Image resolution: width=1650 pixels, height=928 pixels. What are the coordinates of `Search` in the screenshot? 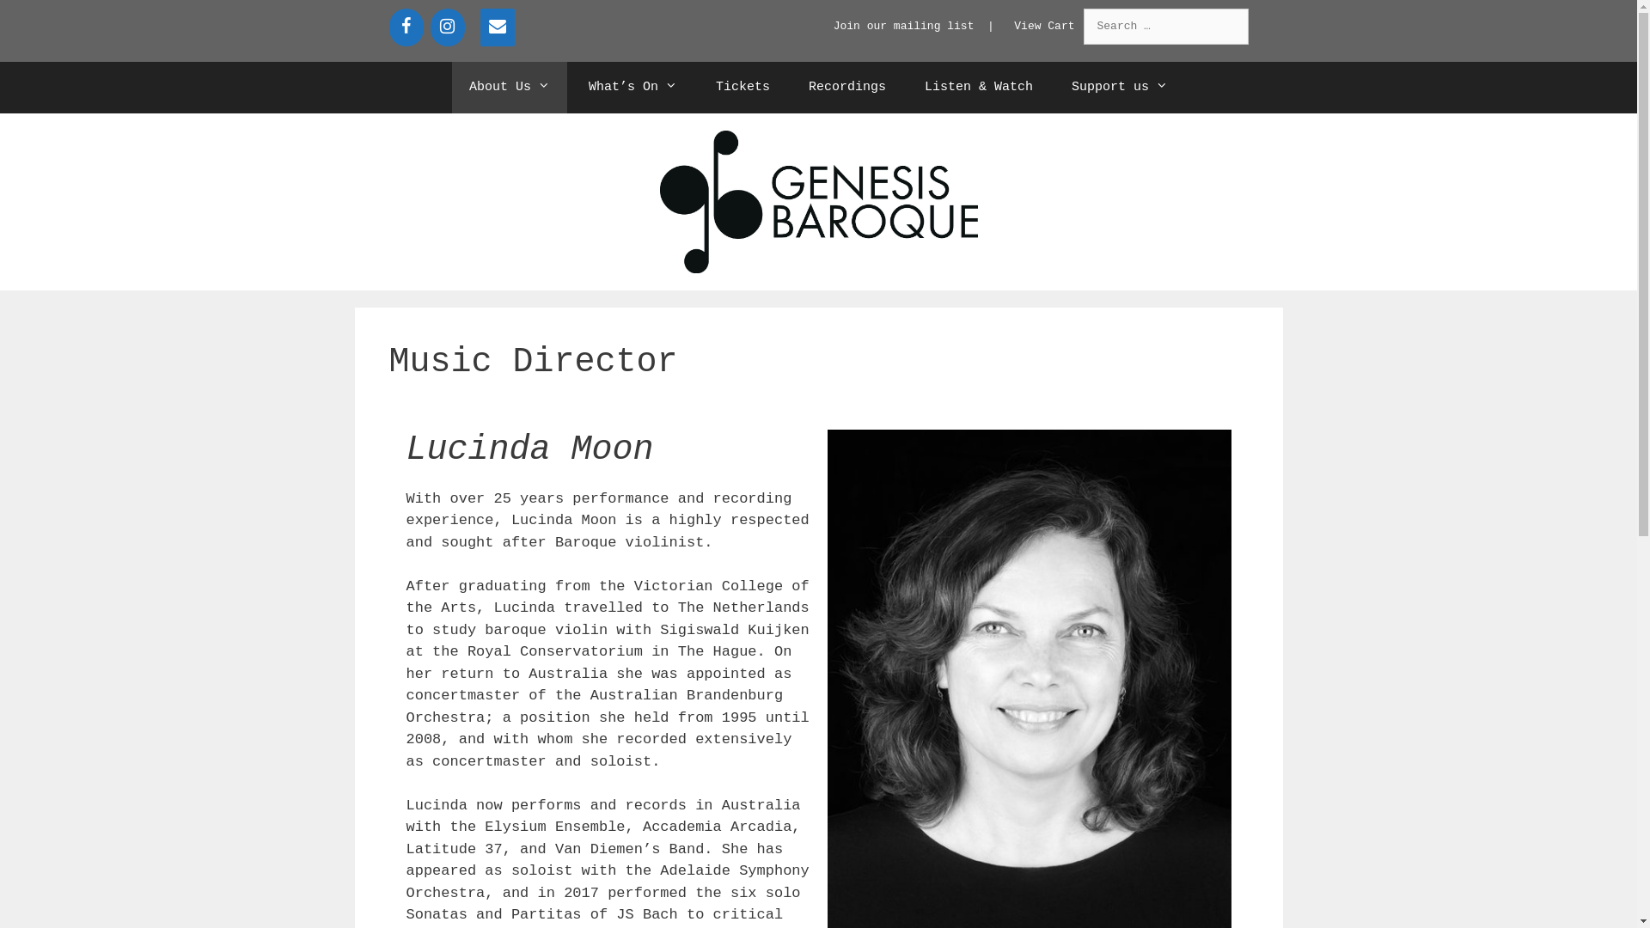 It's located at (38, 18).